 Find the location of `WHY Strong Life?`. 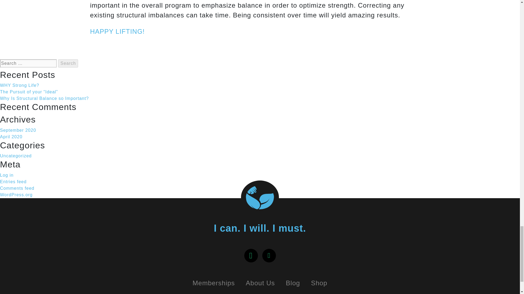

WHY Strong Life? is located at coordinates (20, 85).